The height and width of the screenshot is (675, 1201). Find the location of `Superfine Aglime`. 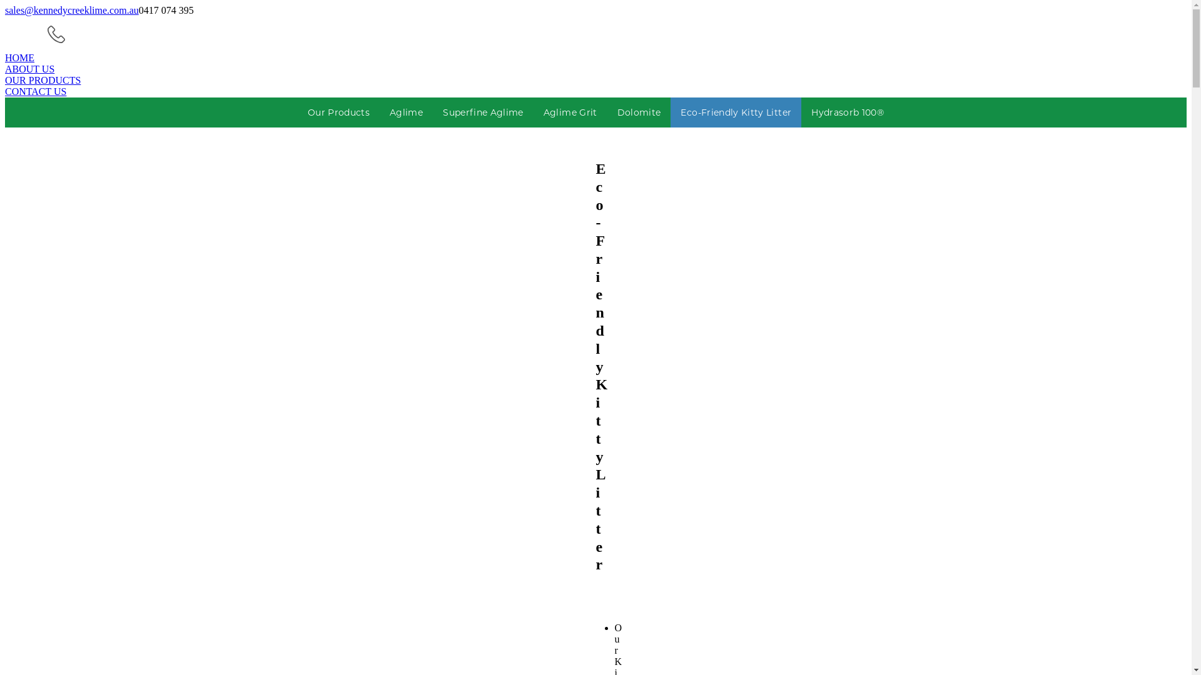

Superfine Aglime is located at coordinates (483, 112).